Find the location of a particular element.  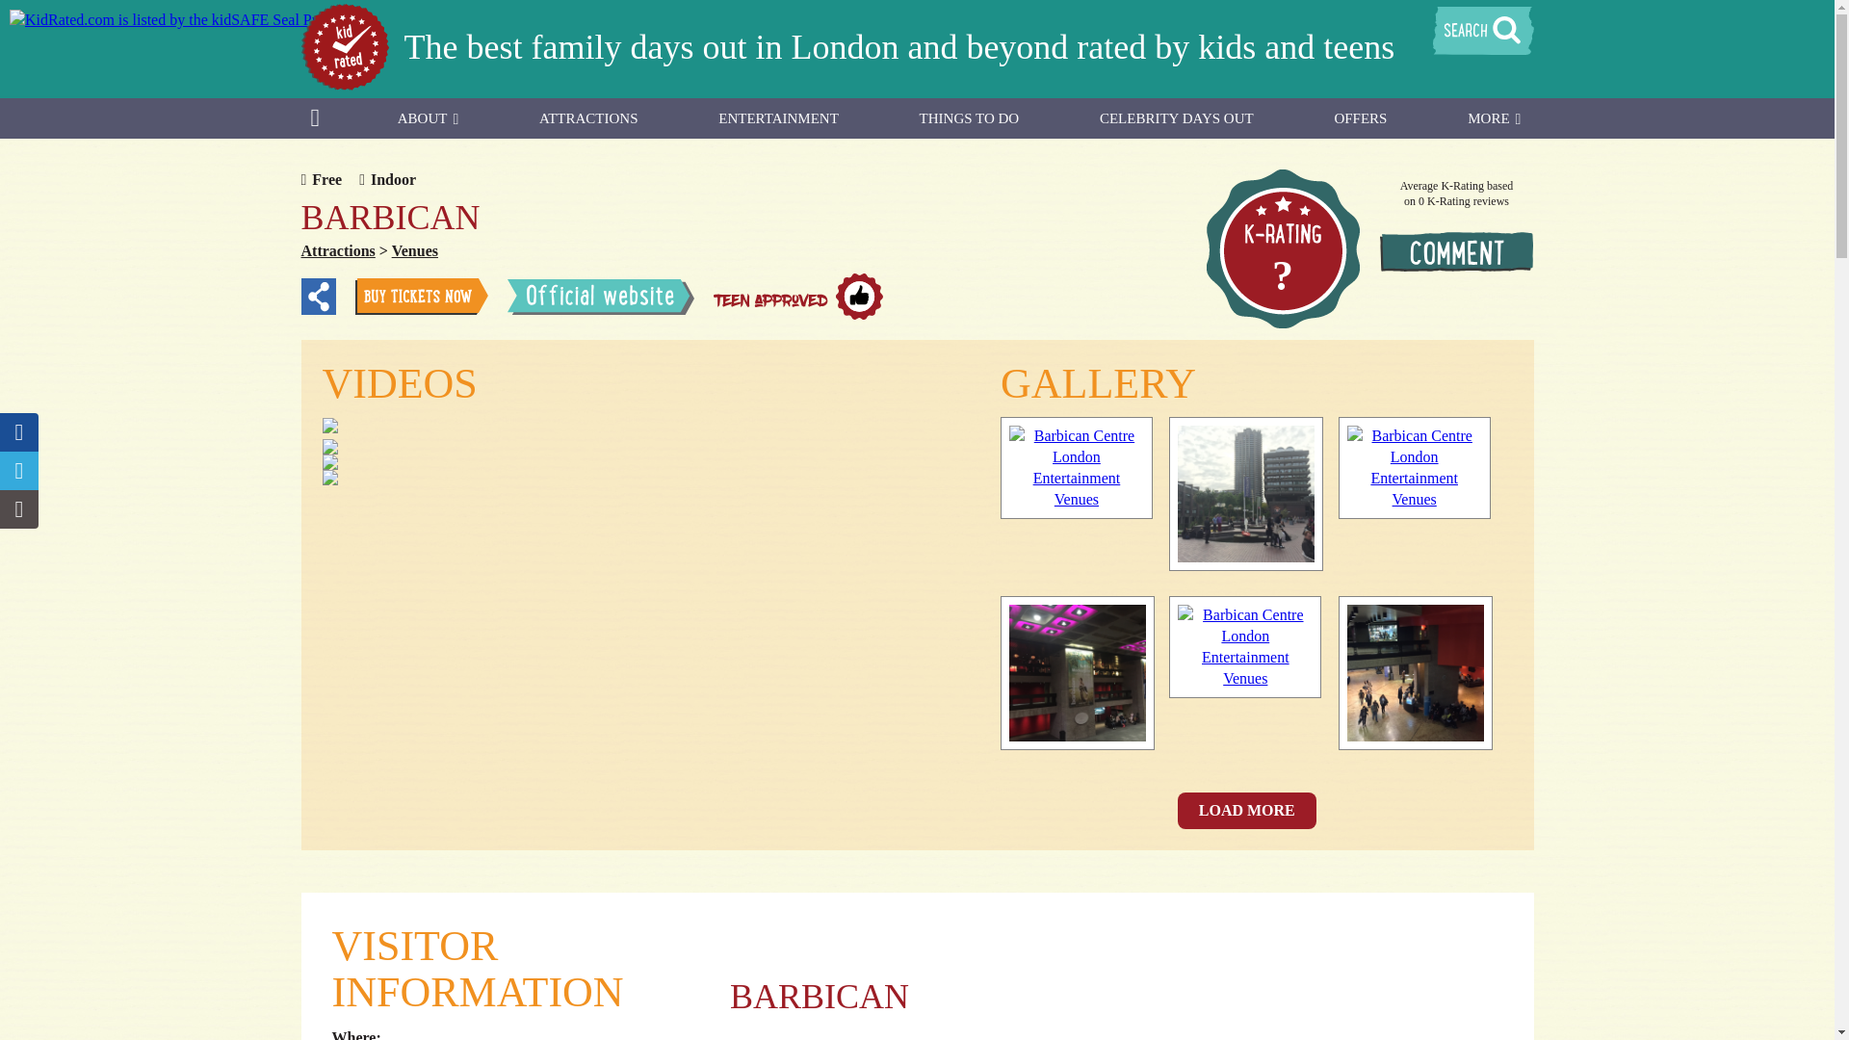

Kidrated is located at coordinates (344, 46).